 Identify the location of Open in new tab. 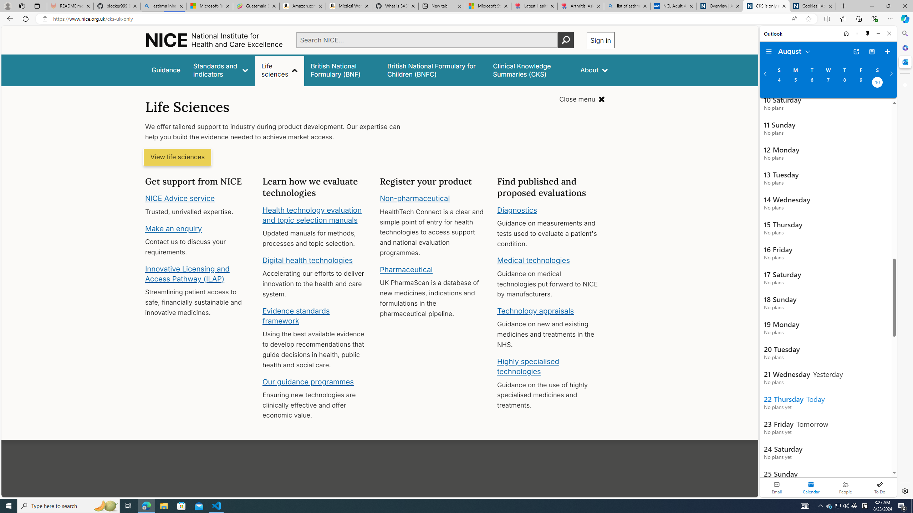
(856, 52).